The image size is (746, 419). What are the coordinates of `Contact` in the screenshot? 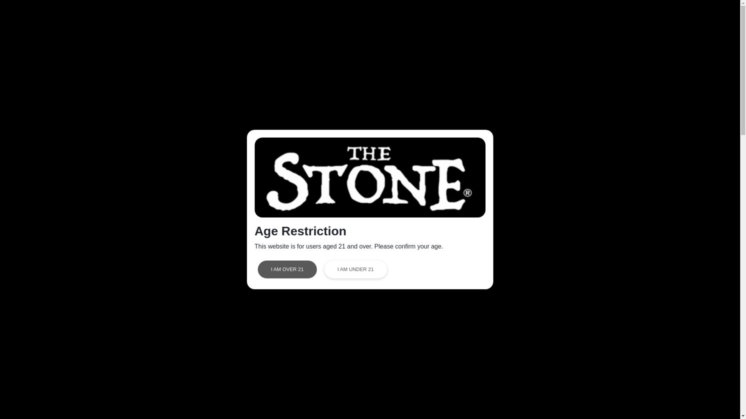 It's located at (708, 17).